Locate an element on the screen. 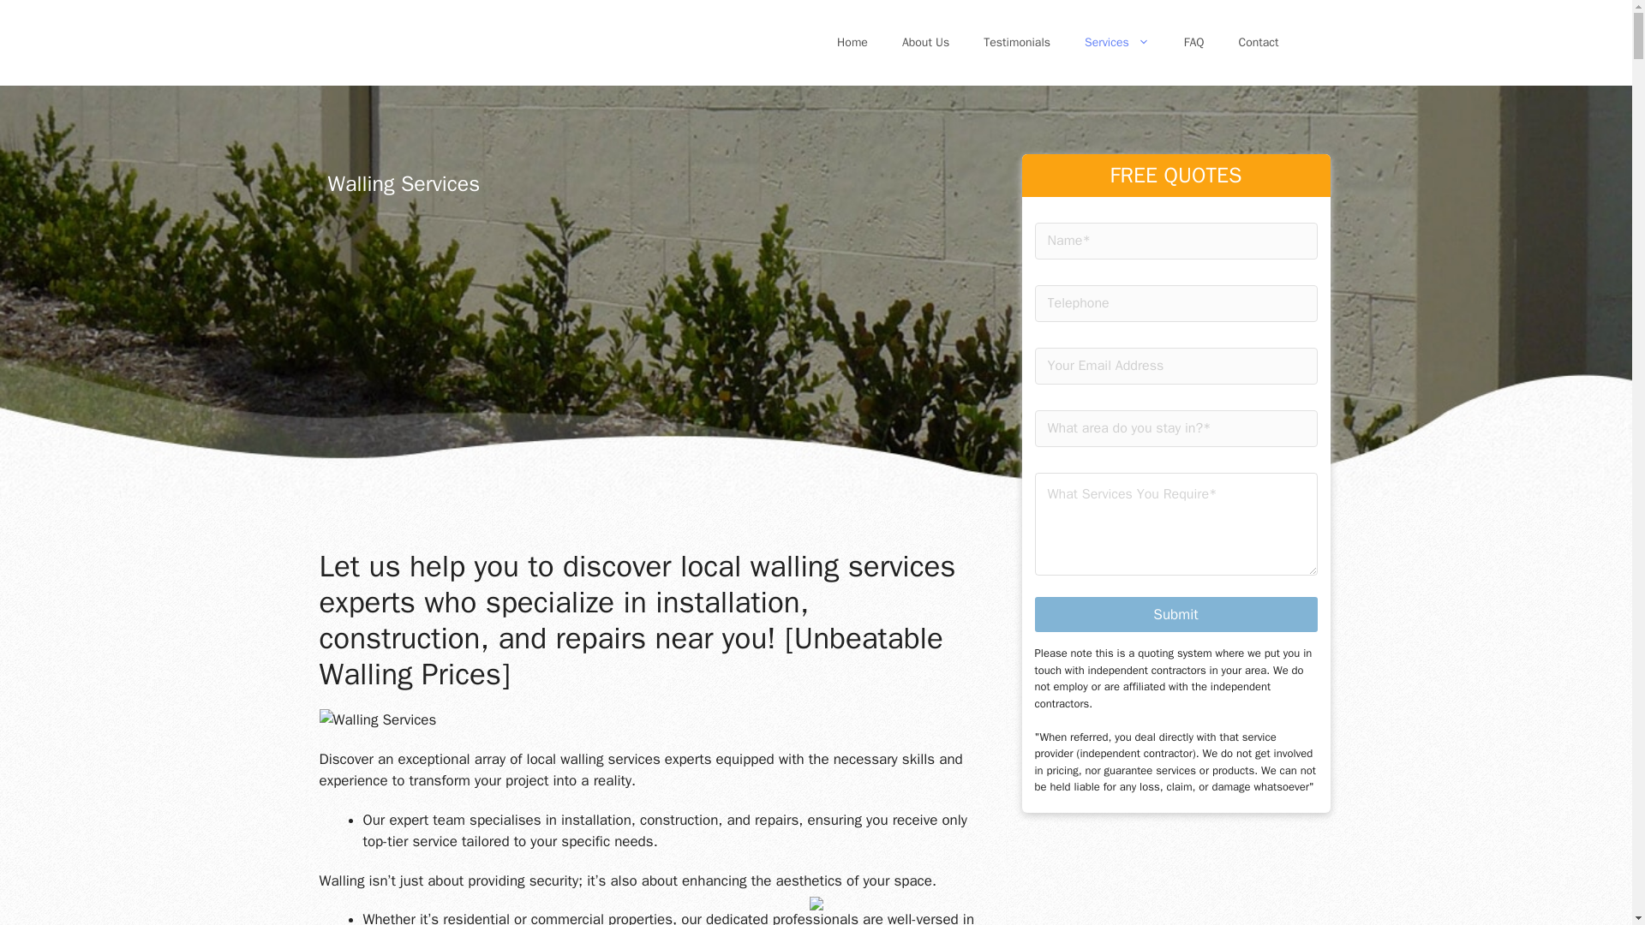 Image resolution: width=1645 pixels, height=925 pixels. Services is located at coordinates (1117, 43).